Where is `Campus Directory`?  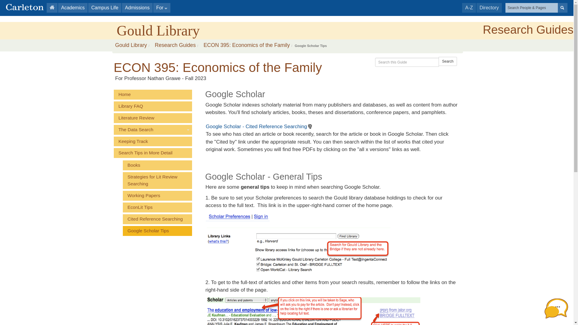 Campus Directory is located at coordinates (489, 8).